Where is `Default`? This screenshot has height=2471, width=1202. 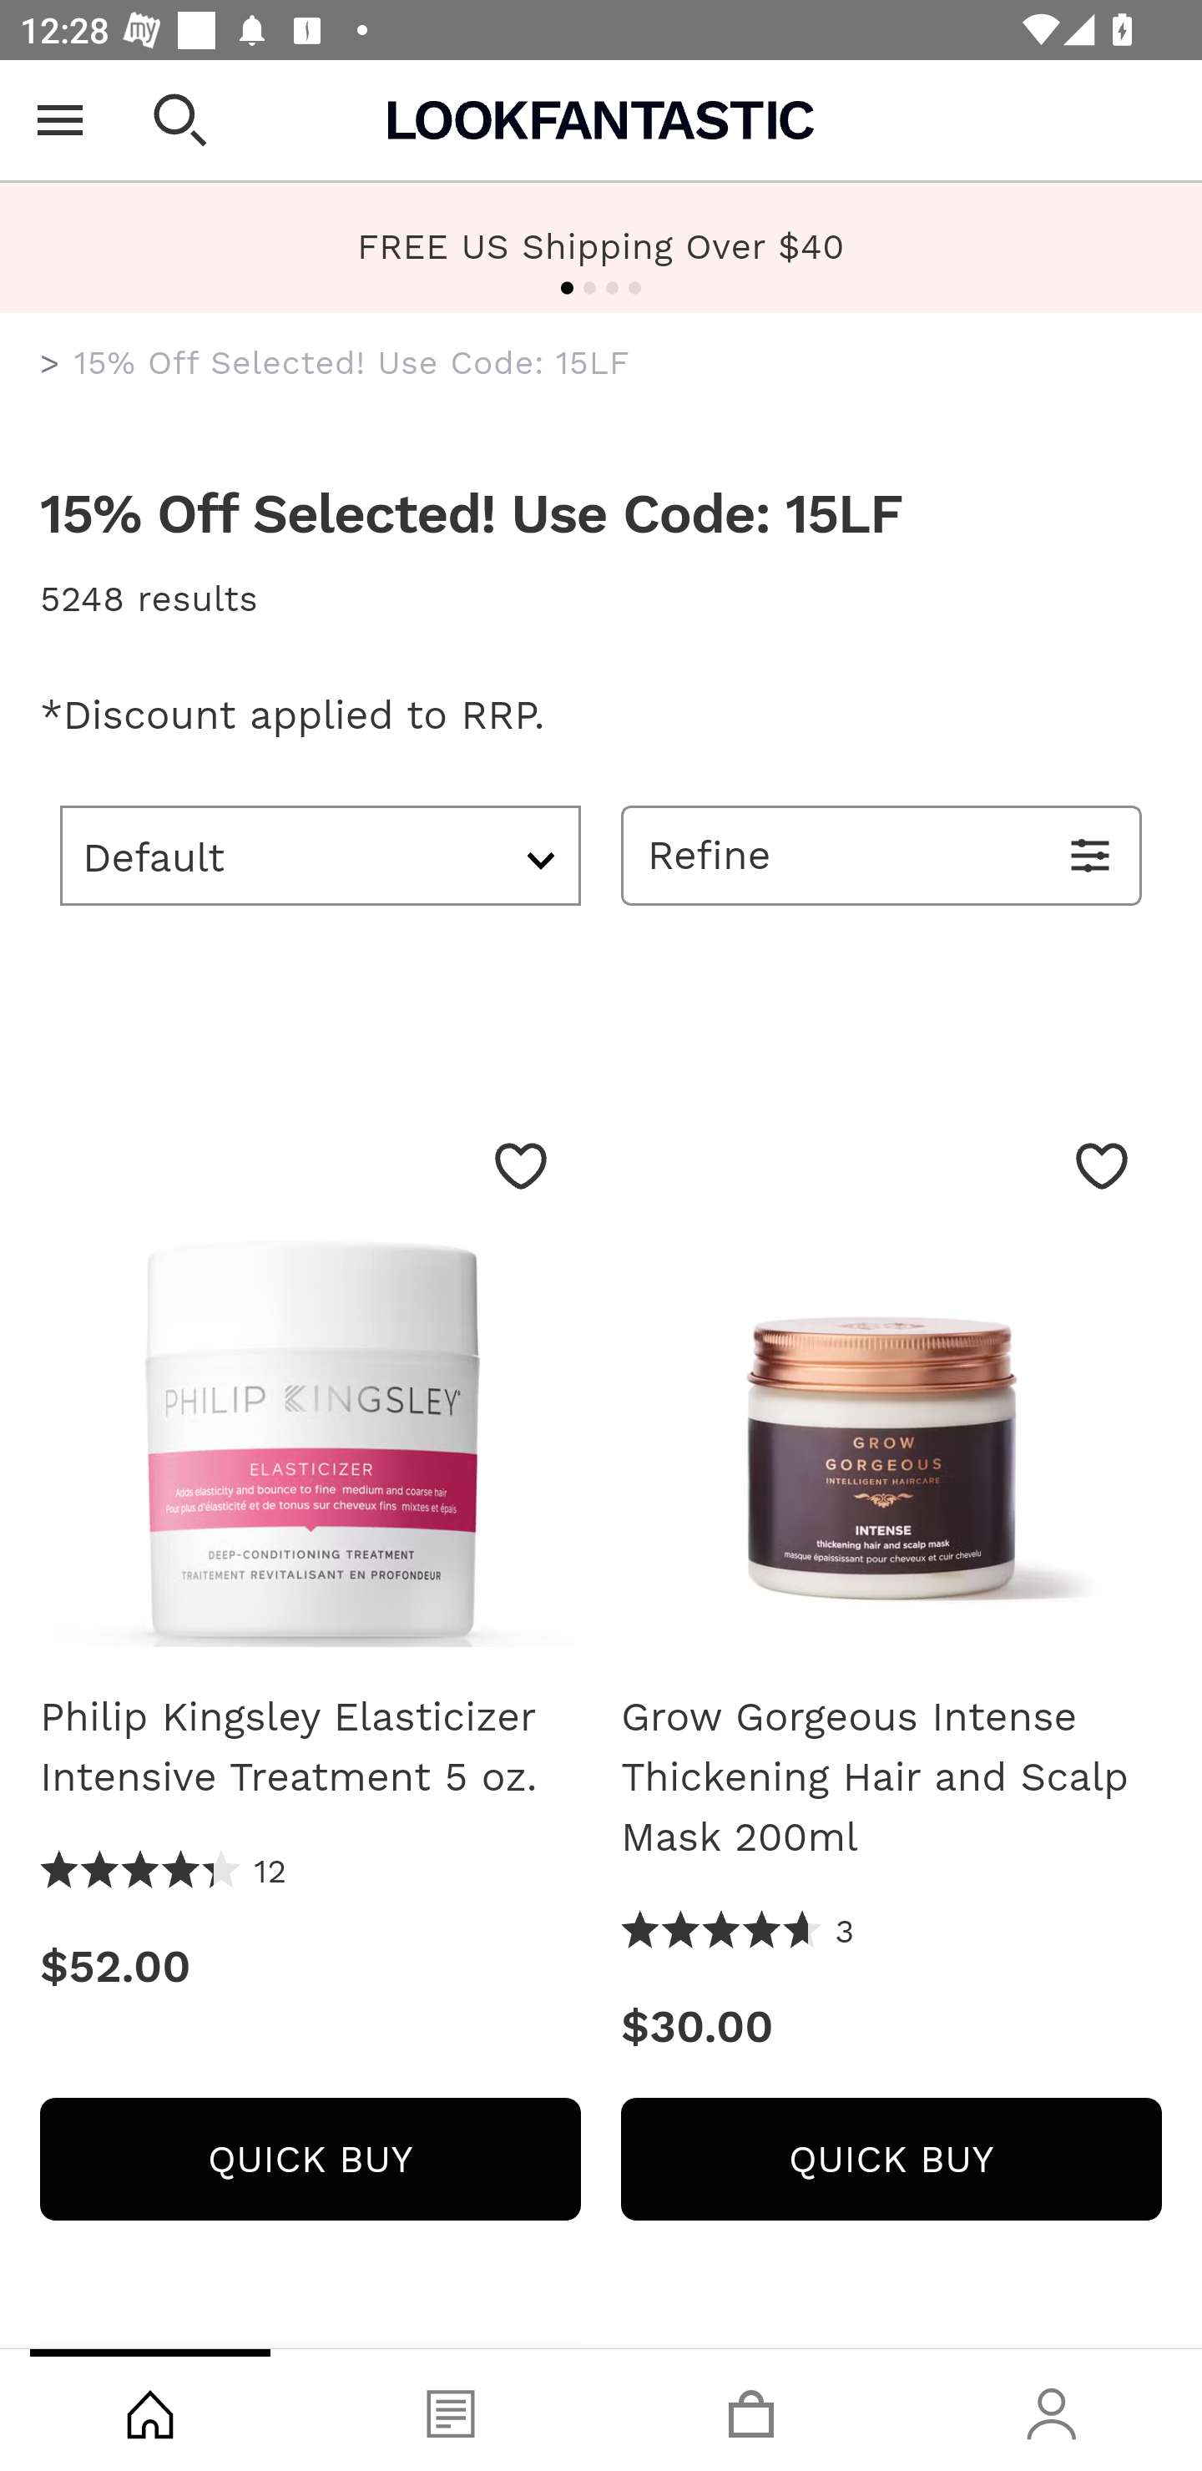
Default is located at coordinates (321, 855).